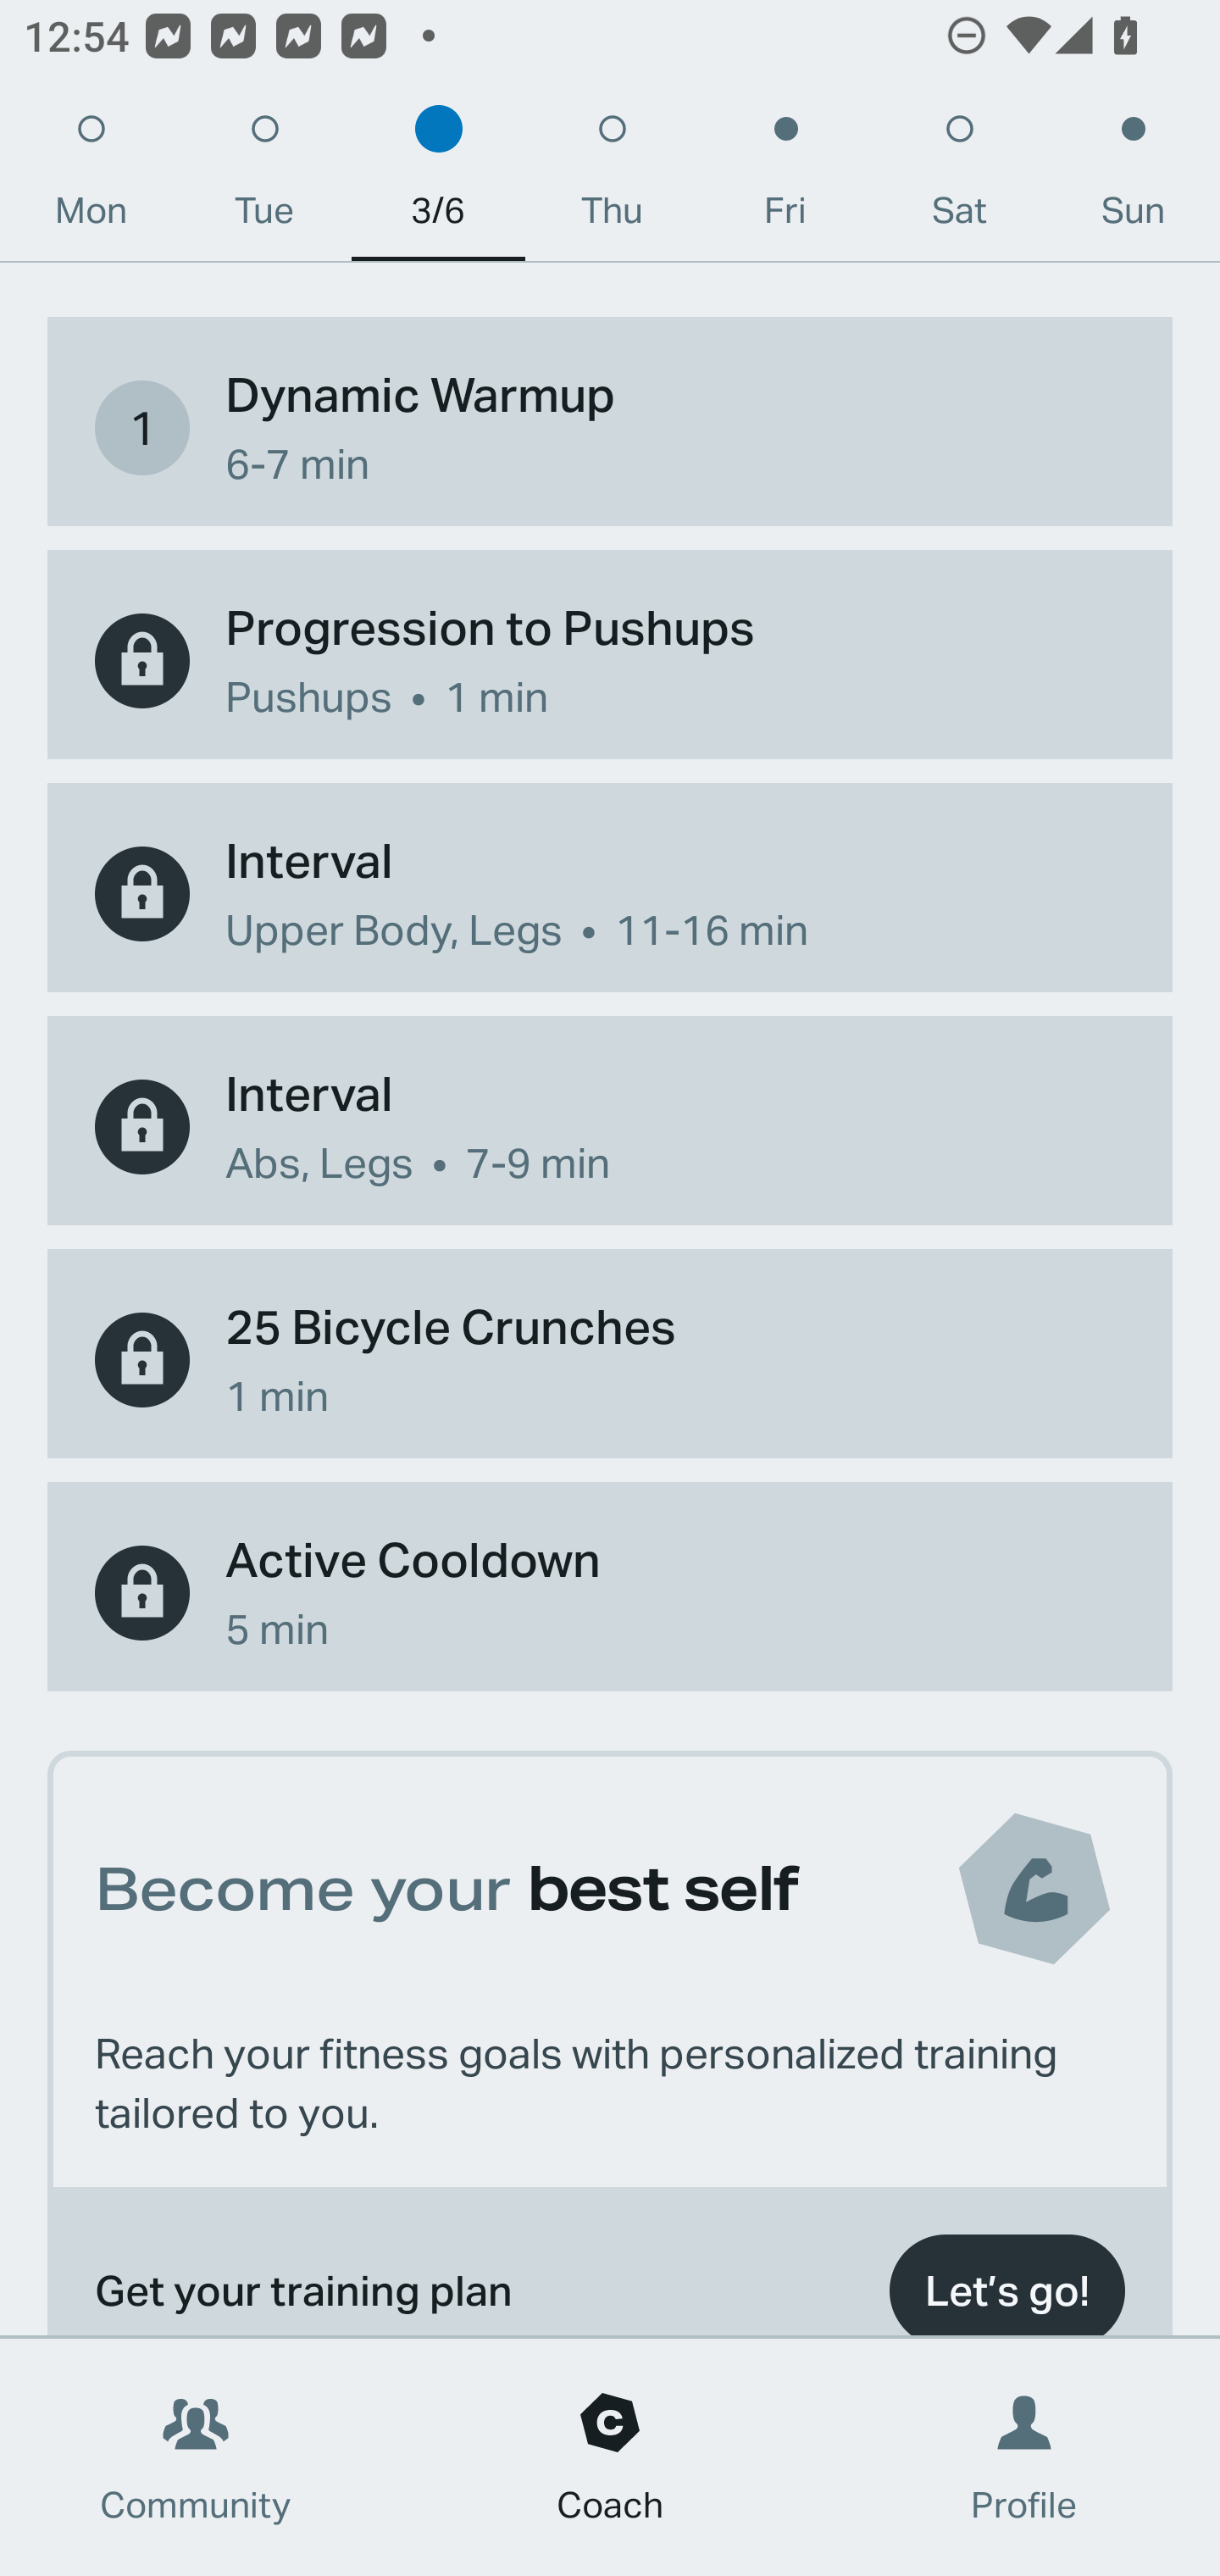 This screenshot has height=2576, width=1220. I want to click on Progression to Pushups Pushups  •  1 min, so click(610, 661).